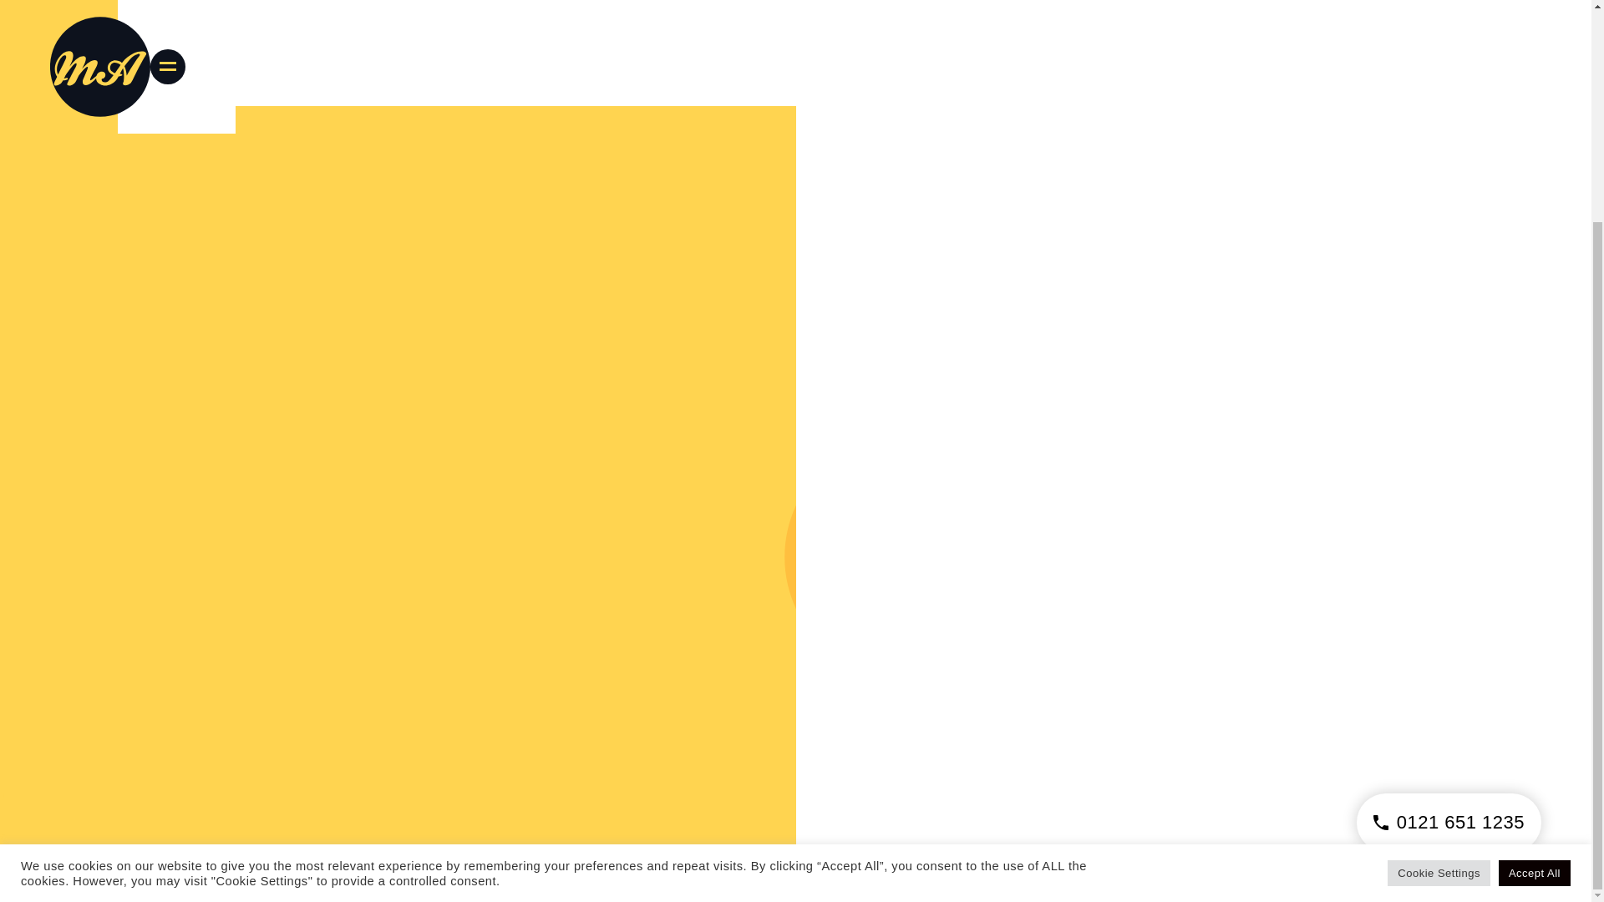  Describe the element at coordinates (1439, 590) in the screenshot. I see `Cookie Settings` at that location.